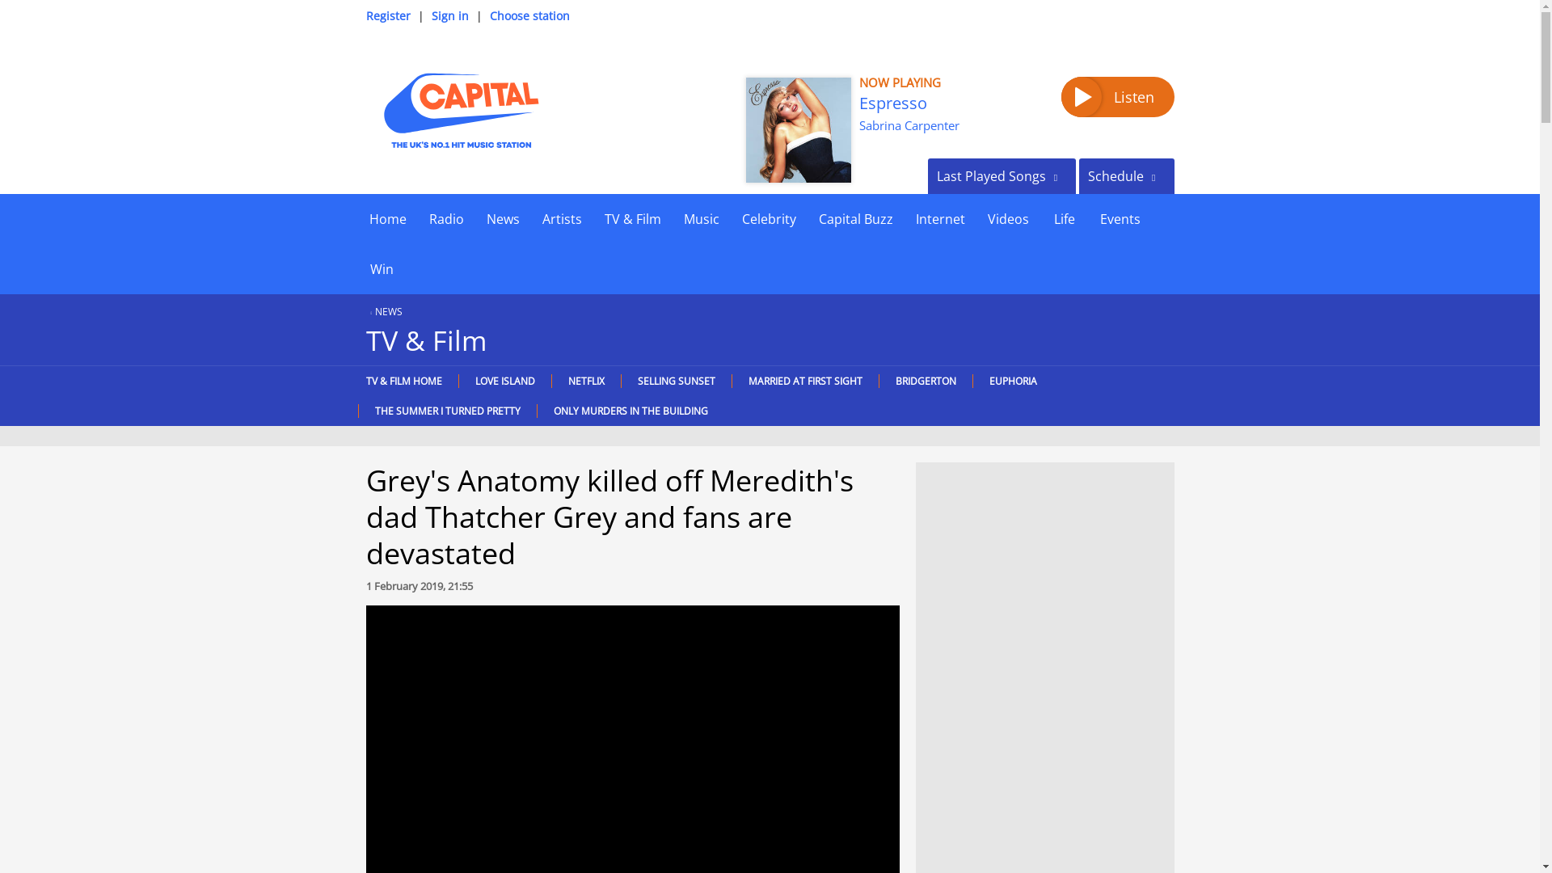 This screenshot has width=1552, height=873. What do you see at coordinates (702, 218) in the screenshot?
I see `Music` at bounding box center [702, 218].